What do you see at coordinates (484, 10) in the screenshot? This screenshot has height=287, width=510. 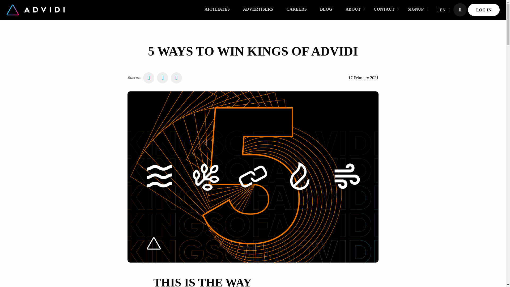 I see `LOG IN` at bounding box center [484, 10].